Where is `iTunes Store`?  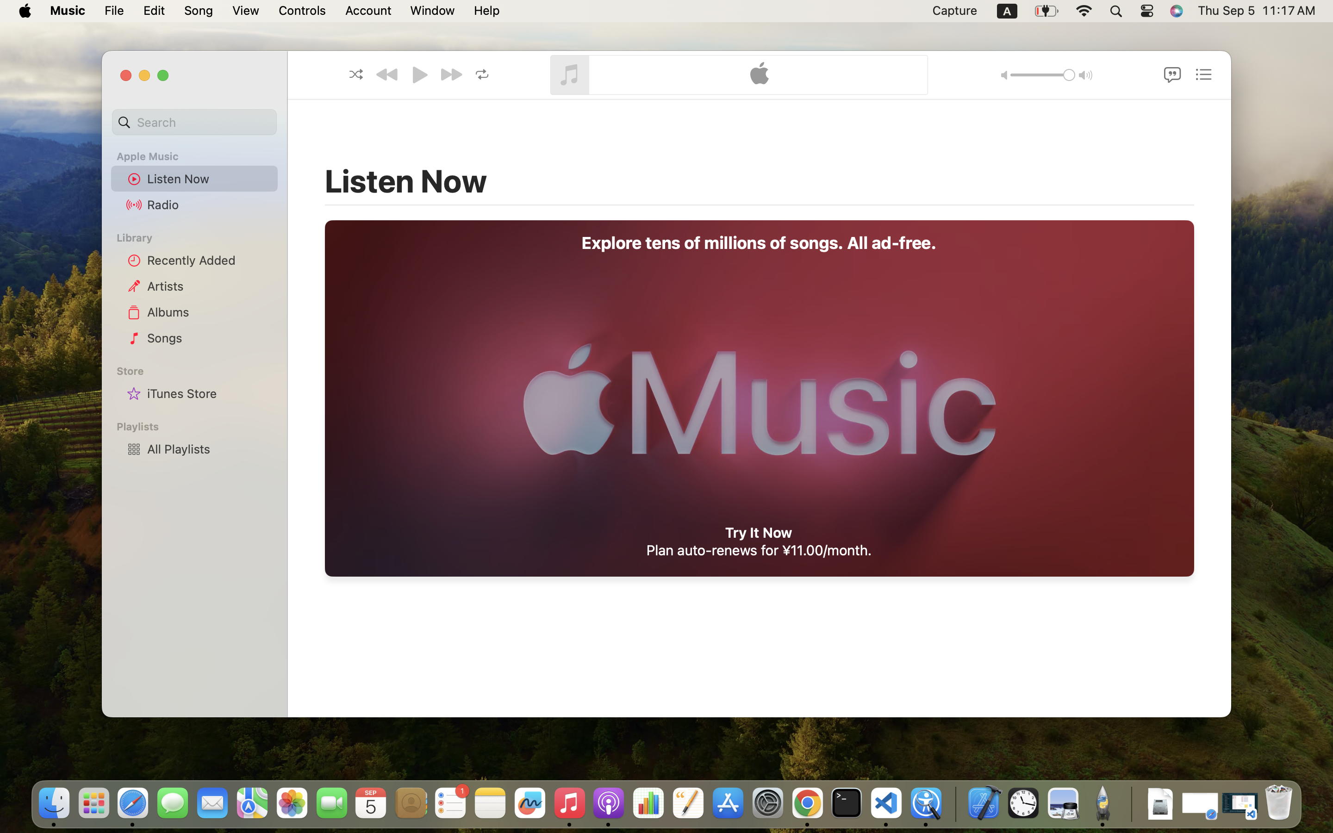
iTunes Store is located at coordinates (209, 393).